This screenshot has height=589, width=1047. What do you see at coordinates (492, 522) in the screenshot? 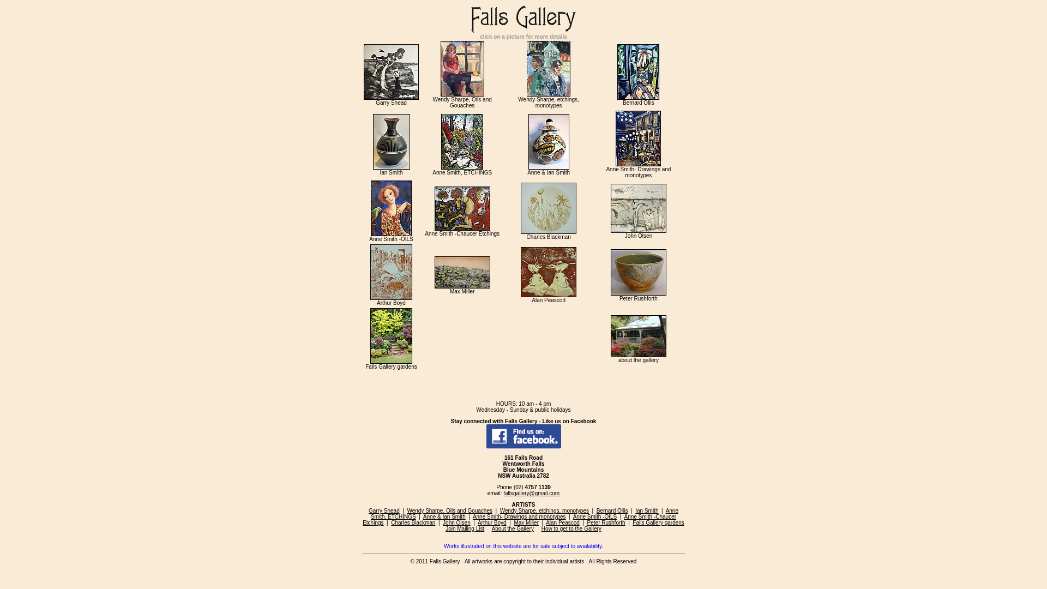
I see `Arthur Boyd` at bounding box center [492, 522].